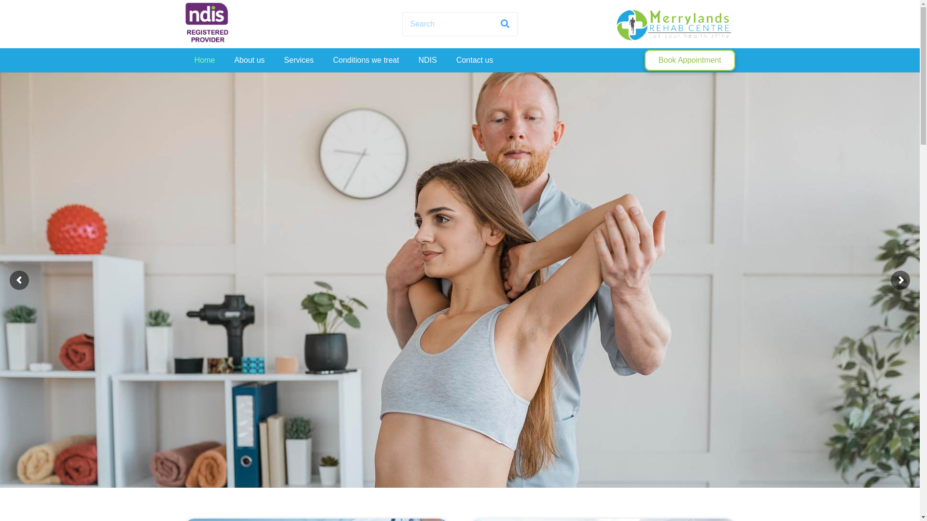  Describe the element at coordinates (428, 60) in the screenshot. I see `NDIS` at that location.